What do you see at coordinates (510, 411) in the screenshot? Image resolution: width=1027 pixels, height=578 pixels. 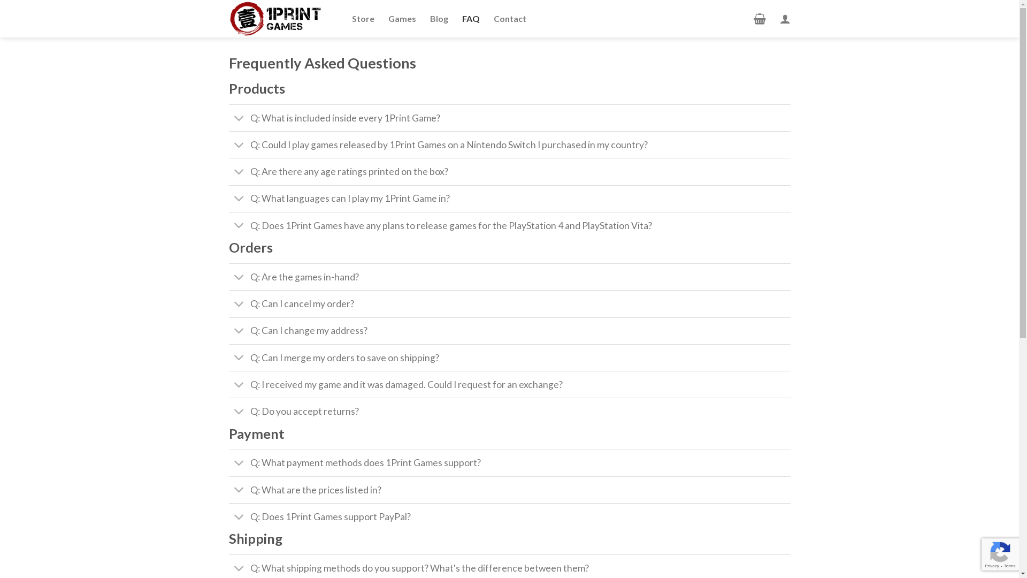 I see `Q: Do you accept returns?` at bounding box center [510, 411].